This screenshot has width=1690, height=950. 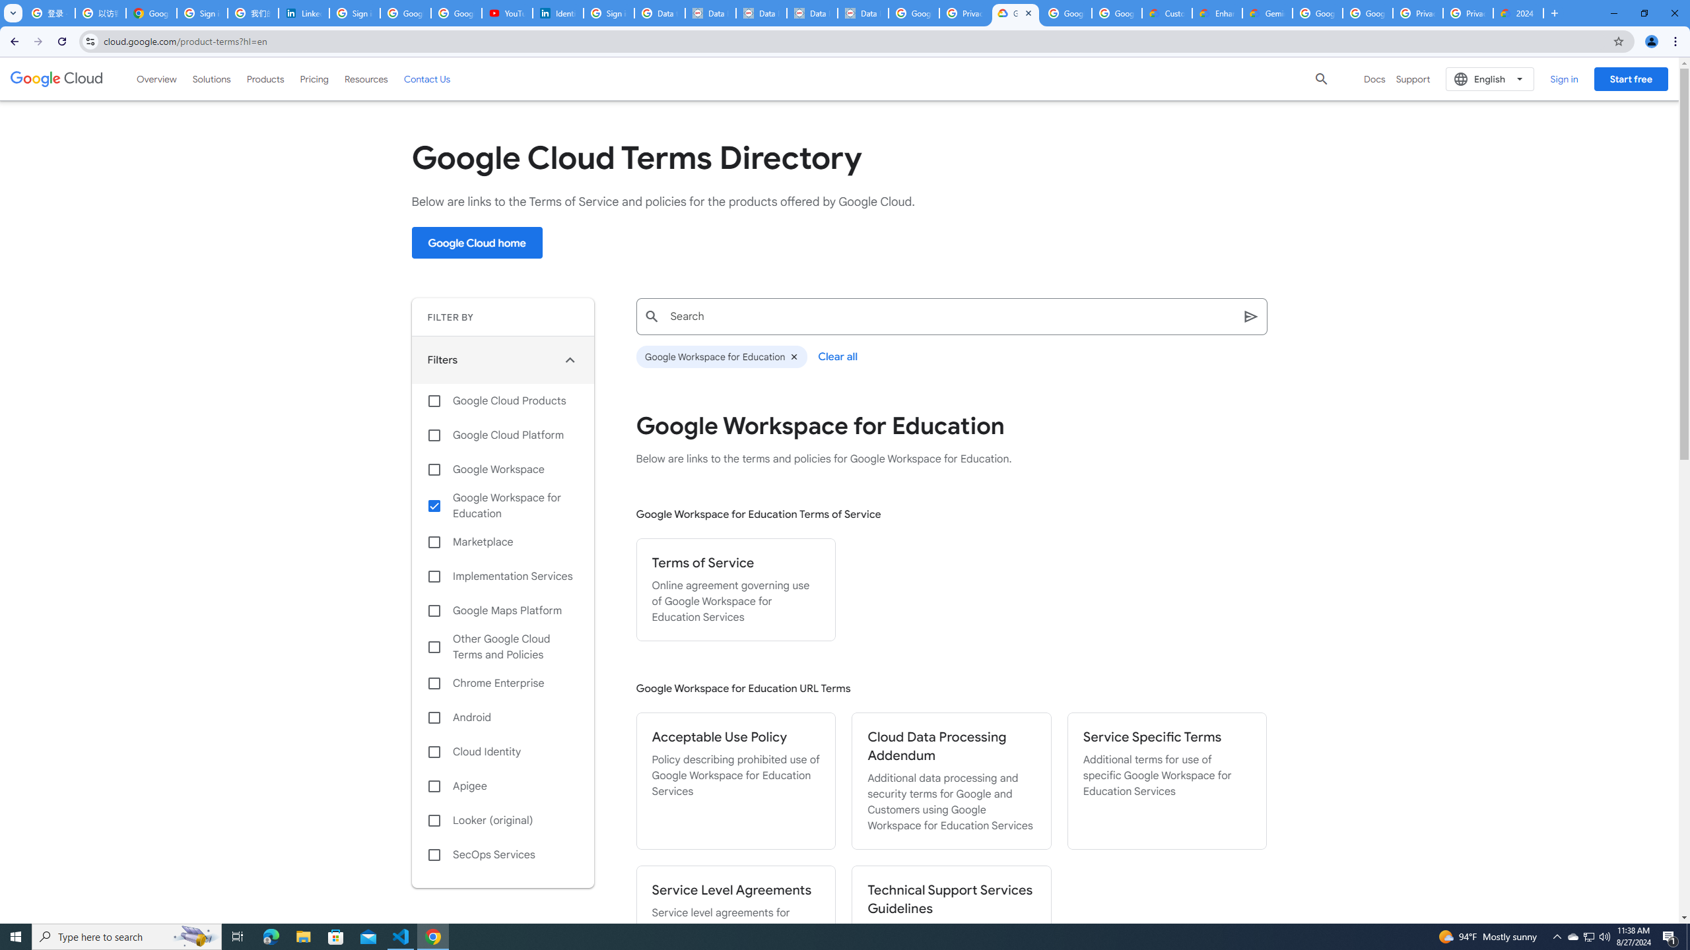 I want to click on Google Workspace for Education, so click(x=721, y=357).